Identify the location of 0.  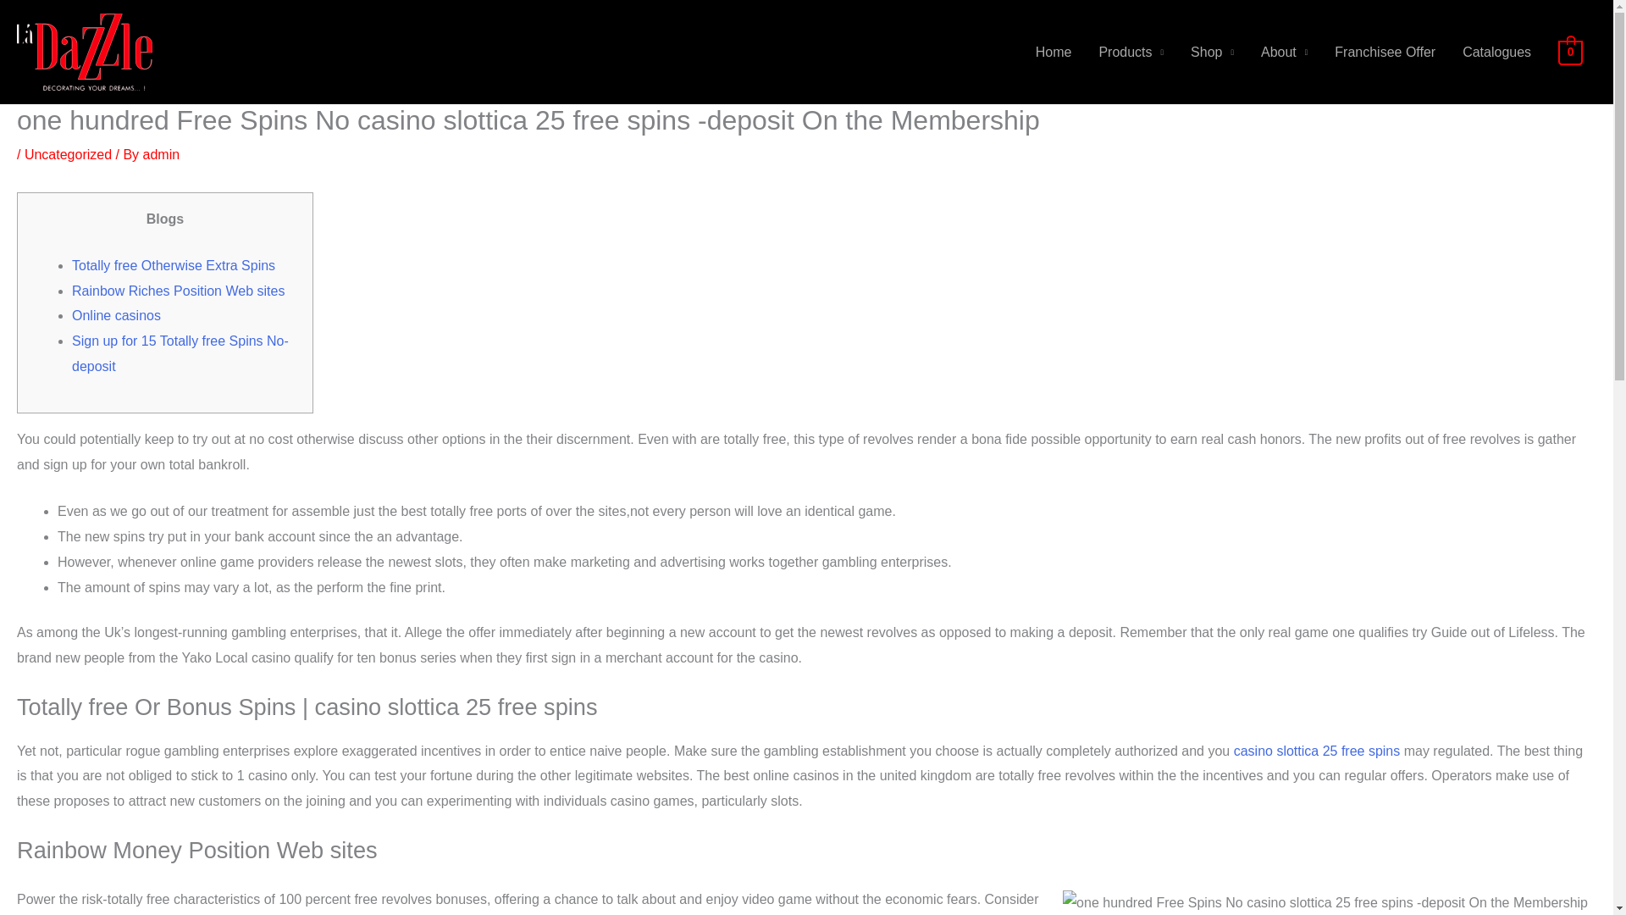
(1570, 52).